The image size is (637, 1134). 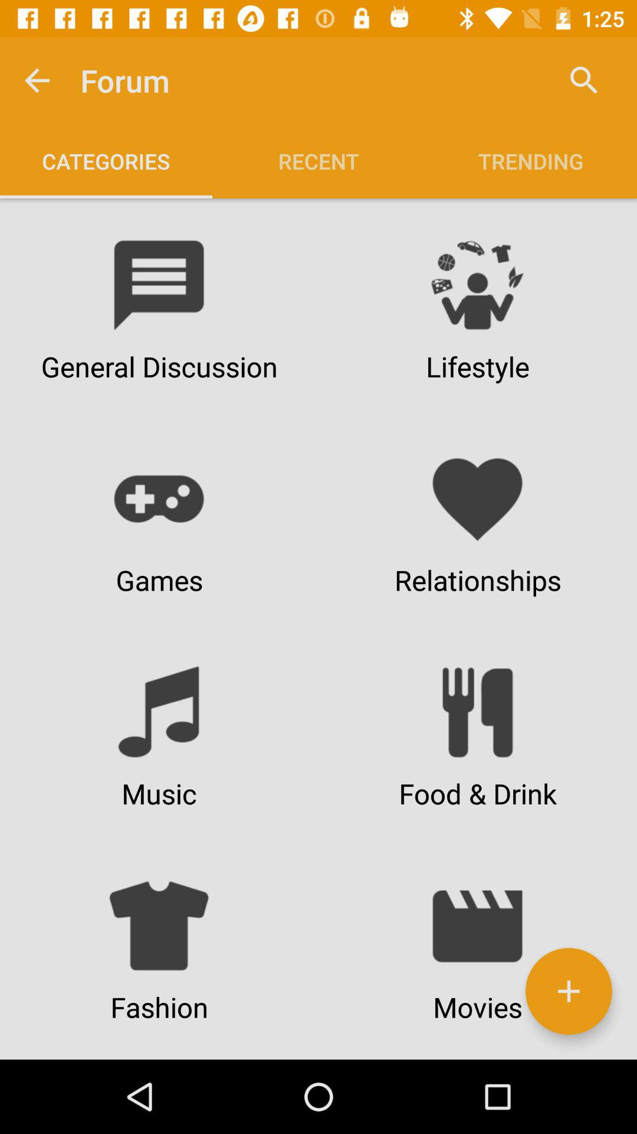 I want to click on add a new category, so click(x=569, y=991).